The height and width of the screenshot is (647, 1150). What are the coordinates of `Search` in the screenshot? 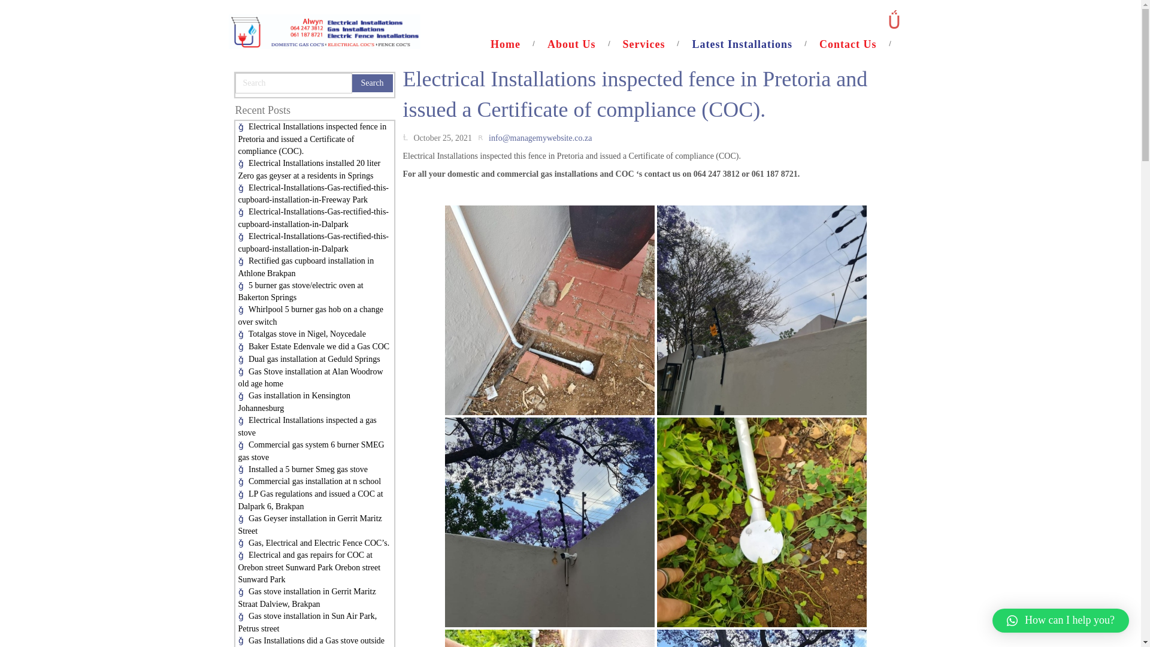 It's located at (373, 83).